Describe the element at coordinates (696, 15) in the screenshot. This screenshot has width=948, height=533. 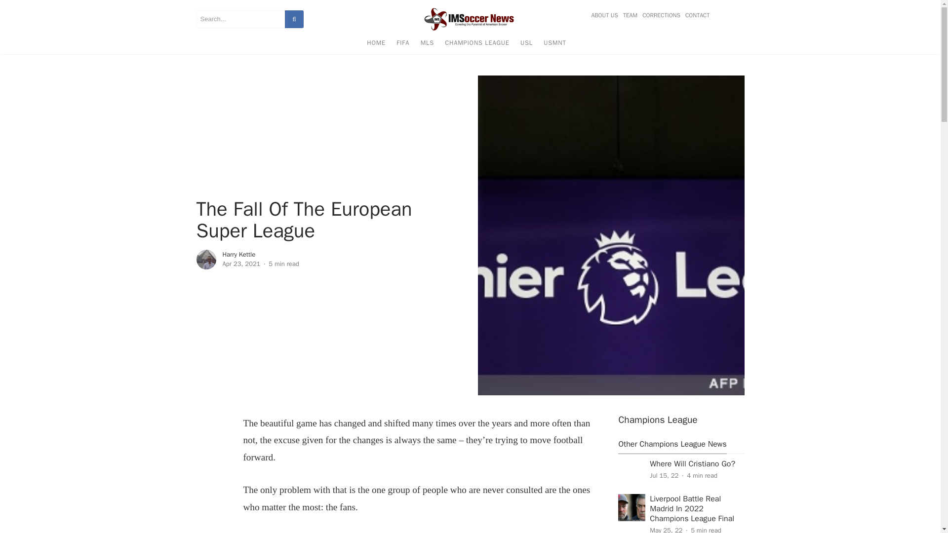
I see `CONTACT` at that location.